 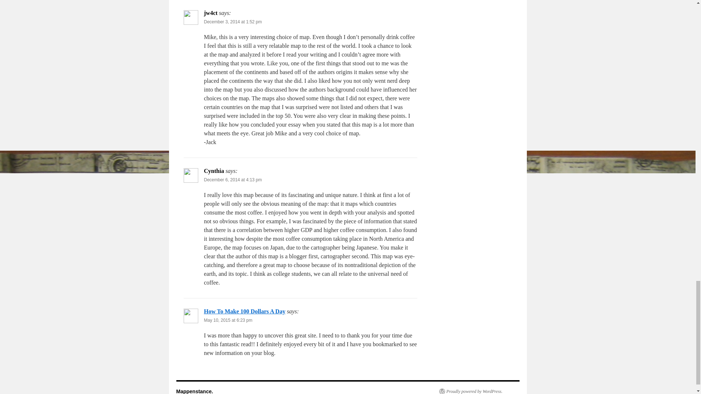 What do you see at coordinates (233, 22) in the screenshot?
I see `December 3, 2014 at 1:52 pm` at bounding box center [233, 22].